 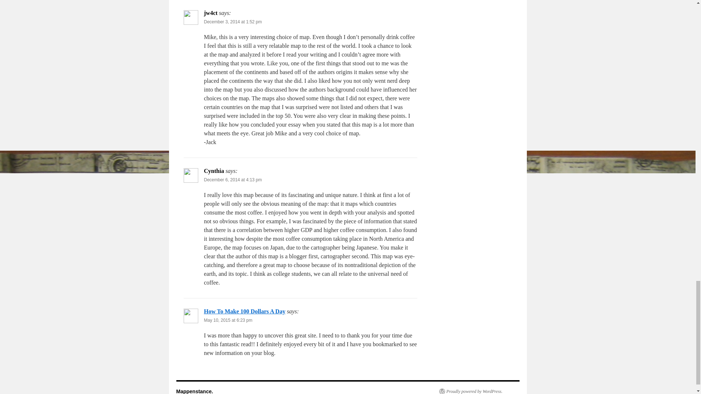 What do you see at coordinates (233, 22) in the screenshot?
I see `December 3, 2014 at 1:52 pm` at bounding box center [233, 22].